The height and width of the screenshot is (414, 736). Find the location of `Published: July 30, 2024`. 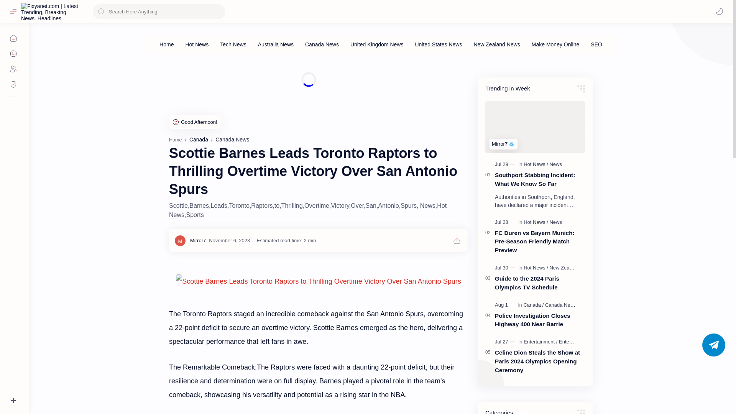

Published: July 30, 2024 is located at coordinates (506, 268).